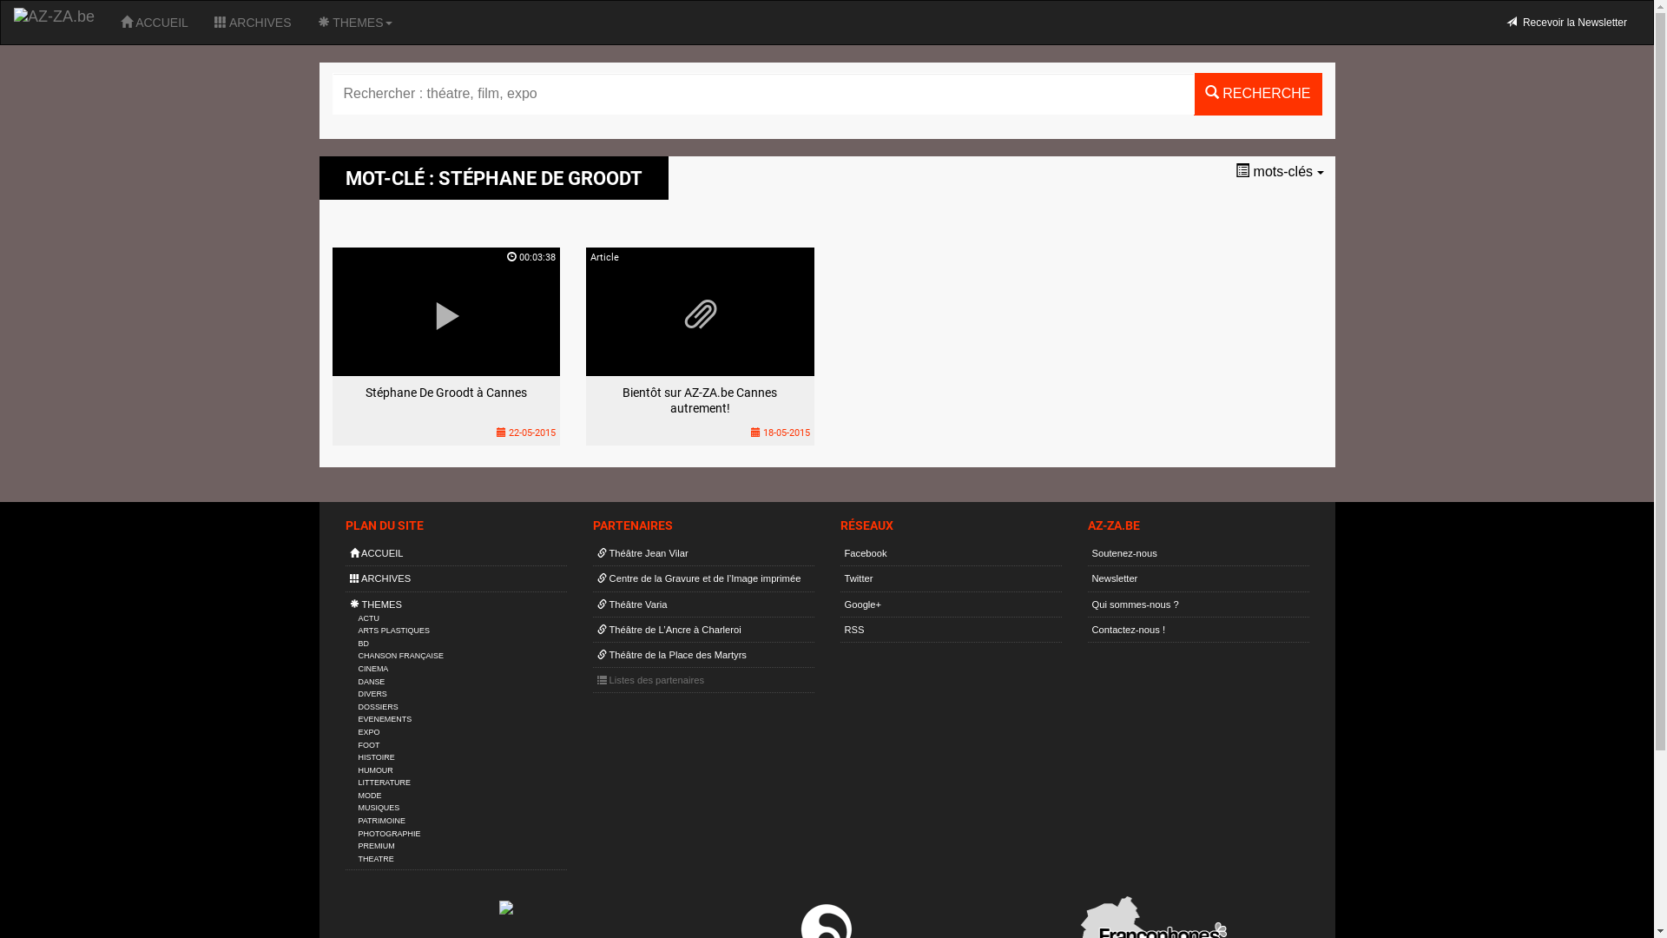  Describe the element at coordinates (363, 644) in the screenshot. I see `BD` at that location.